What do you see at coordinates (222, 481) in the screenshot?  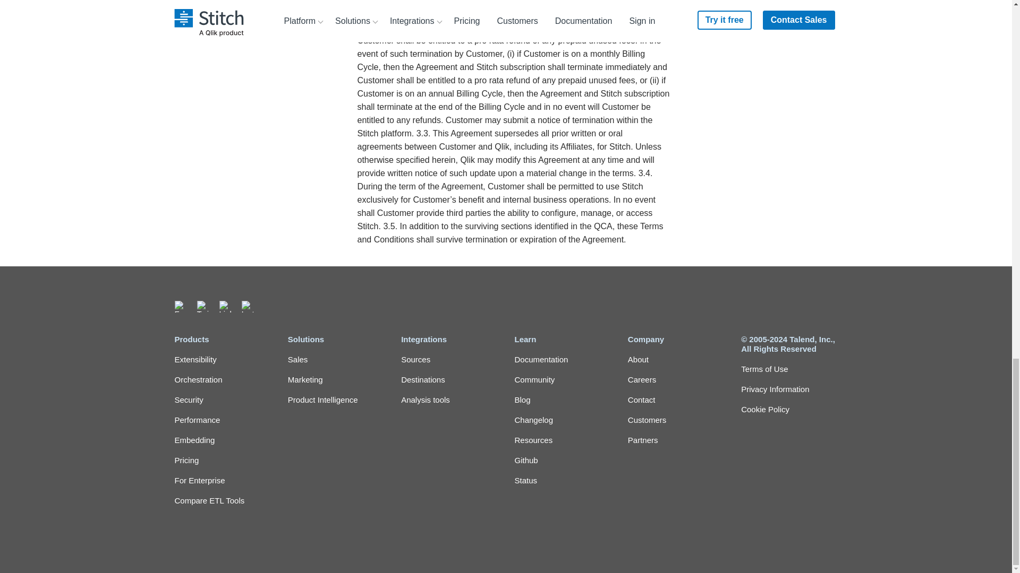 I see `For Enterprise` at bounding box center [222, 481].